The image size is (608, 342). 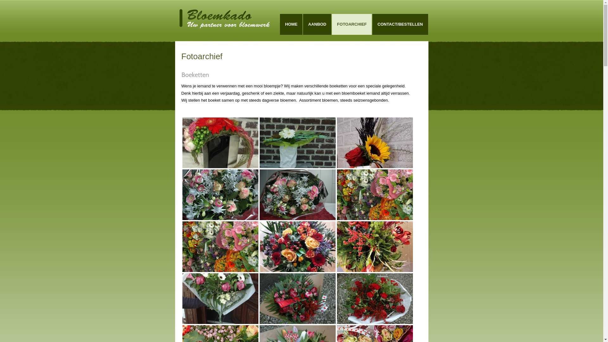 I want to click on CONTACT/BESTELLEN, so click(x=400, y=24).